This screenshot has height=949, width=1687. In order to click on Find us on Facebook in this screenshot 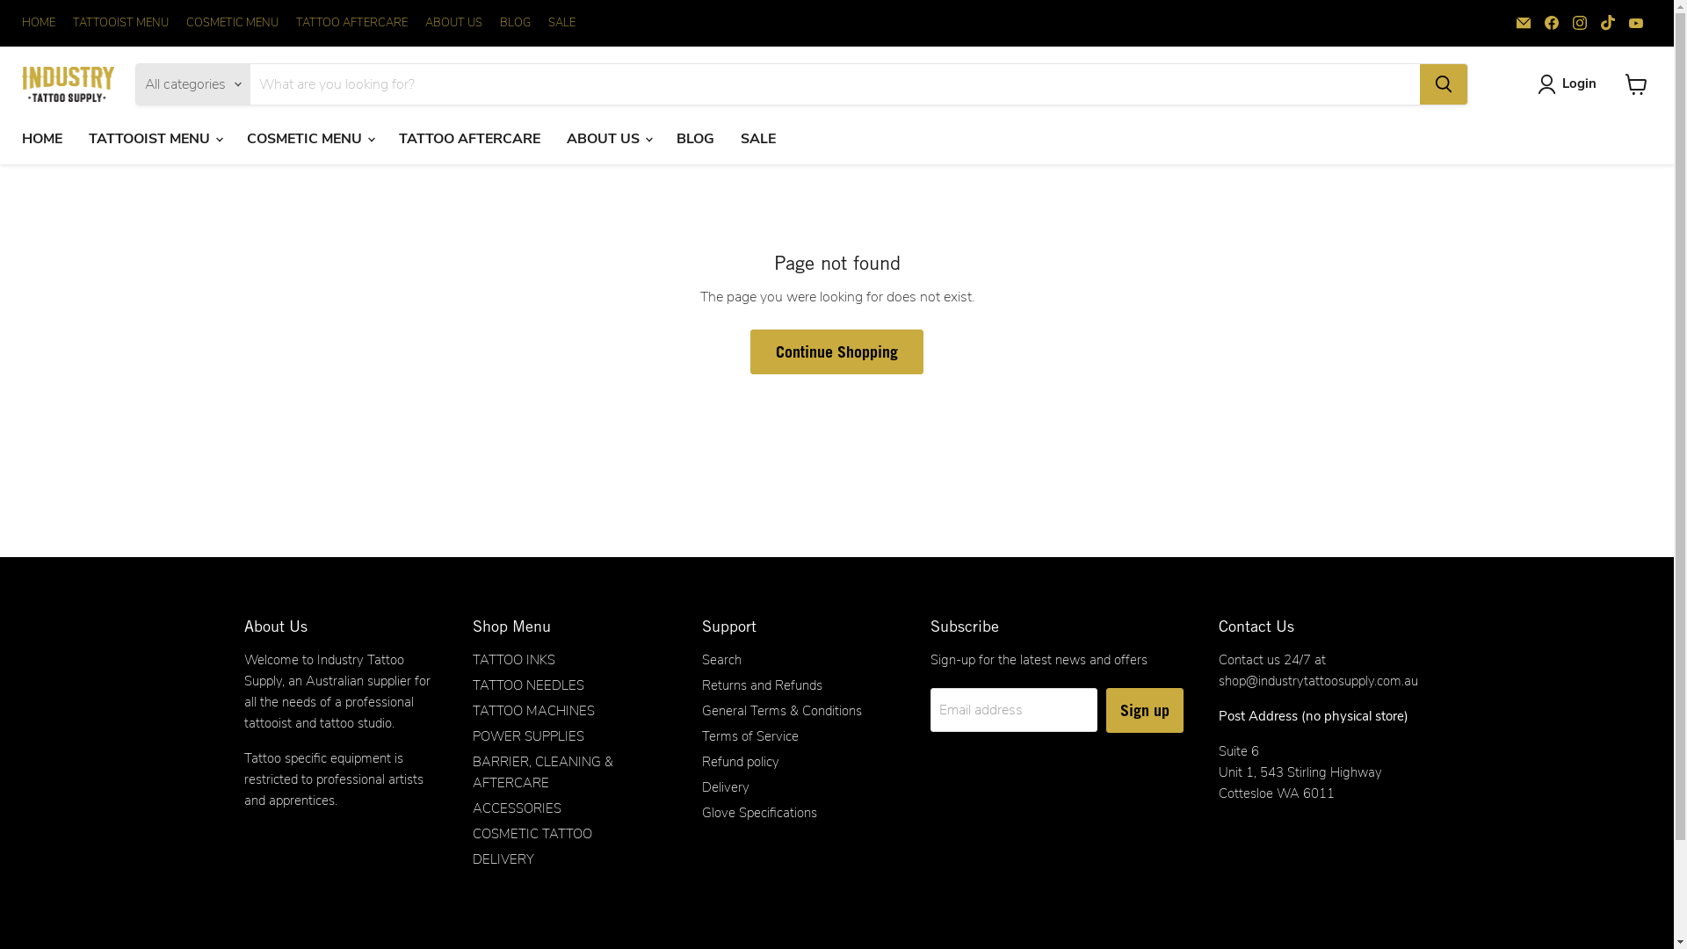, I will do `click(1552, 23)`.